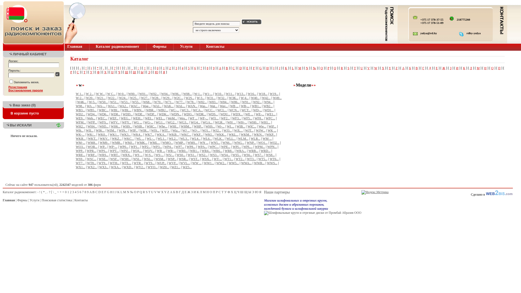 Image resolution: width=521 pixels, height=293 pixels. What do you see at coordinates (161, 118) in the screenshot?
I see `WEL...` at bounding box center [161, 118].